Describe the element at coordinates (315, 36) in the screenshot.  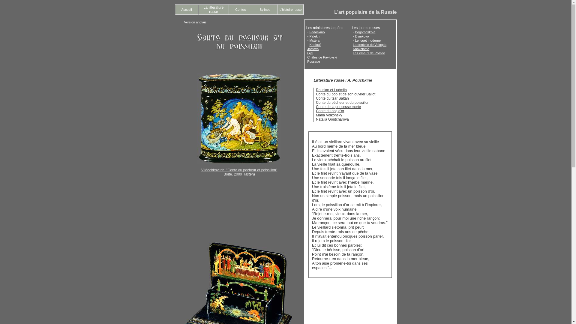
I see `Palekh` at that location.